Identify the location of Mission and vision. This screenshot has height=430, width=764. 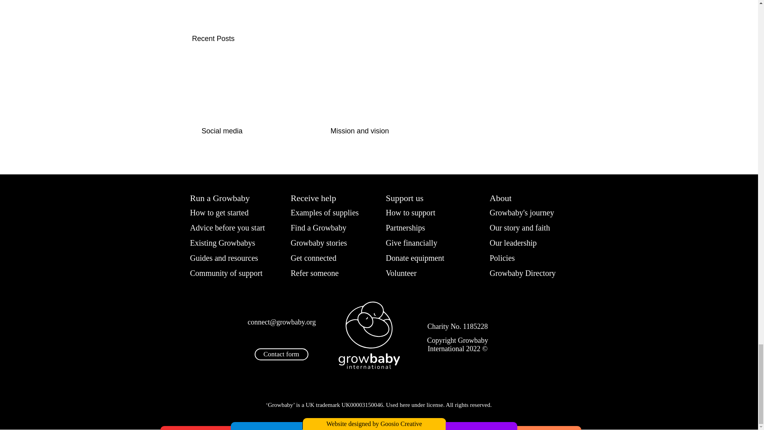
(378, 131).